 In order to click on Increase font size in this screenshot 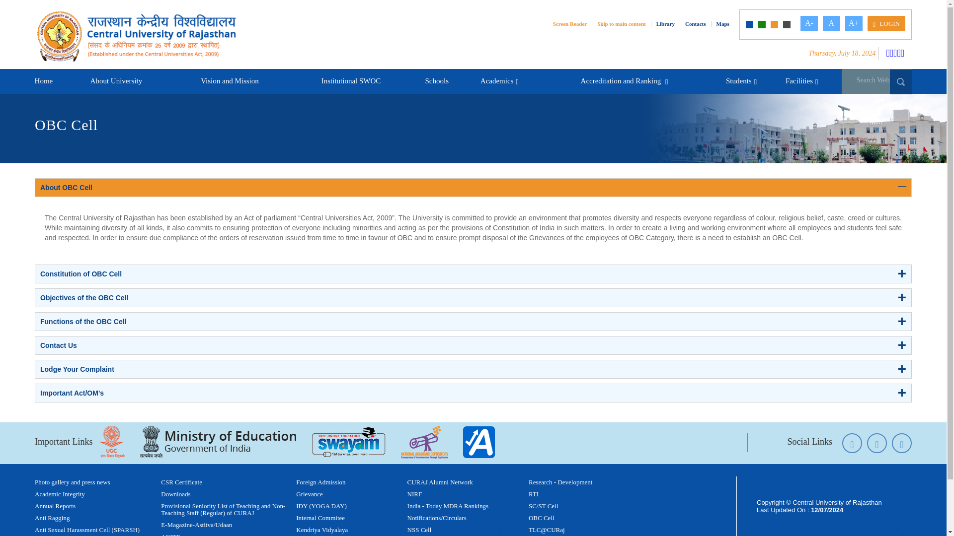, I will do `click(854, 23)`.